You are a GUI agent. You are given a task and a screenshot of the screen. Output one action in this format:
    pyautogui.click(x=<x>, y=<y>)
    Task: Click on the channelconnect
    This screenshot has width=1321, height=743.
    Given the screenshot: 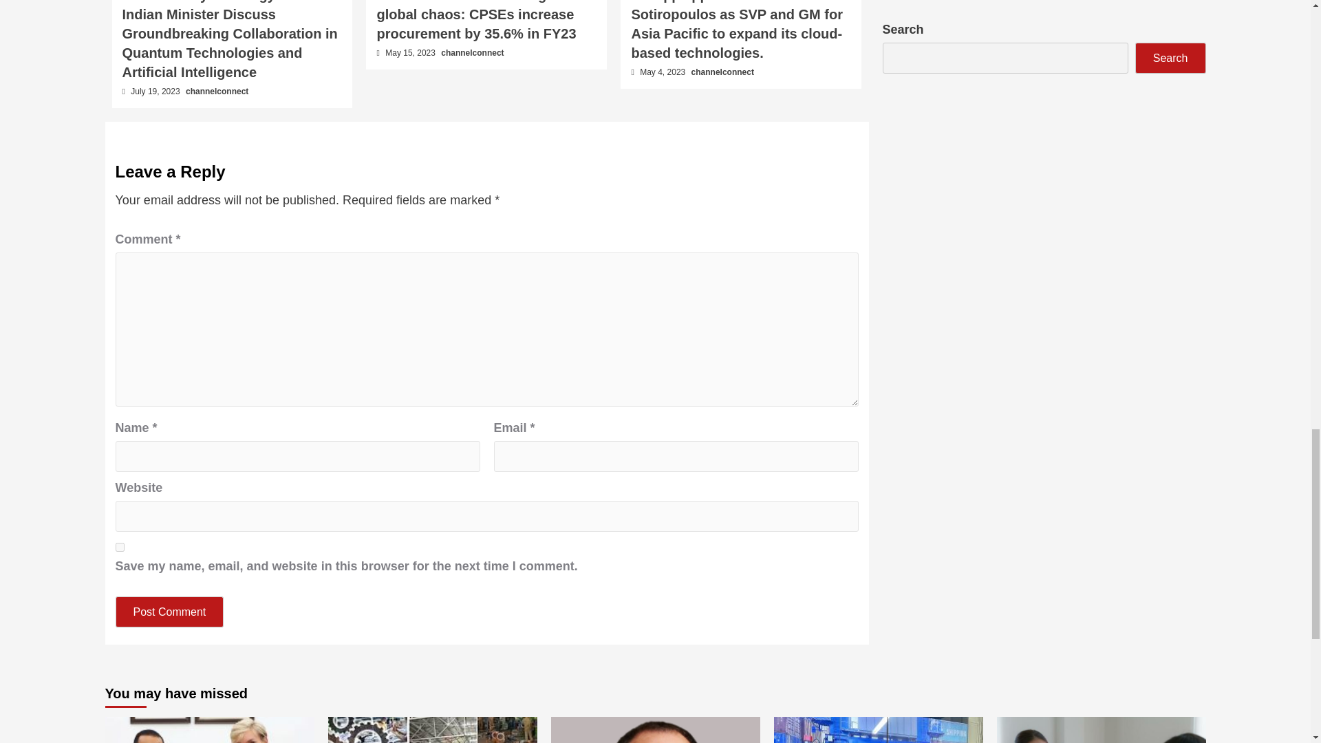 What is the action you would take?
    pyautogui.click(x=217, y=91)
    